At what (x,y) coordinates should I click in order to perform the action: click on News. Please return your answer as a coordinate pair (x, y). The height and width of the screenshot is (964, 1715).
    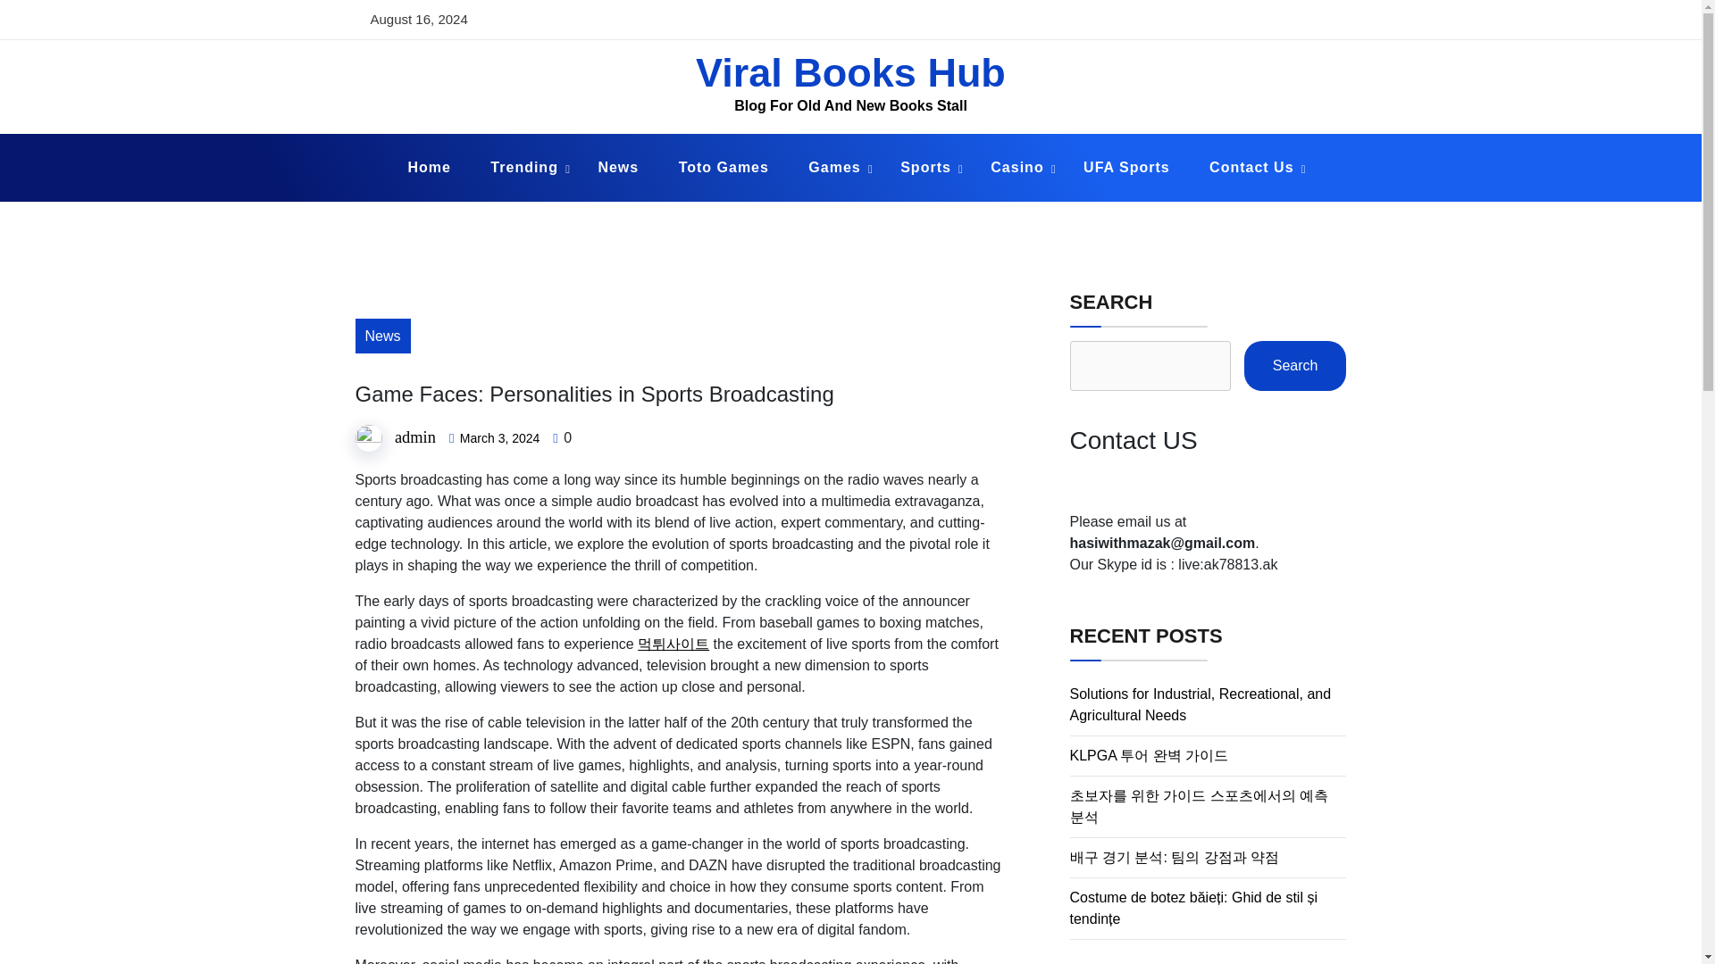
    Looking at the image, I should click on (382, 336).